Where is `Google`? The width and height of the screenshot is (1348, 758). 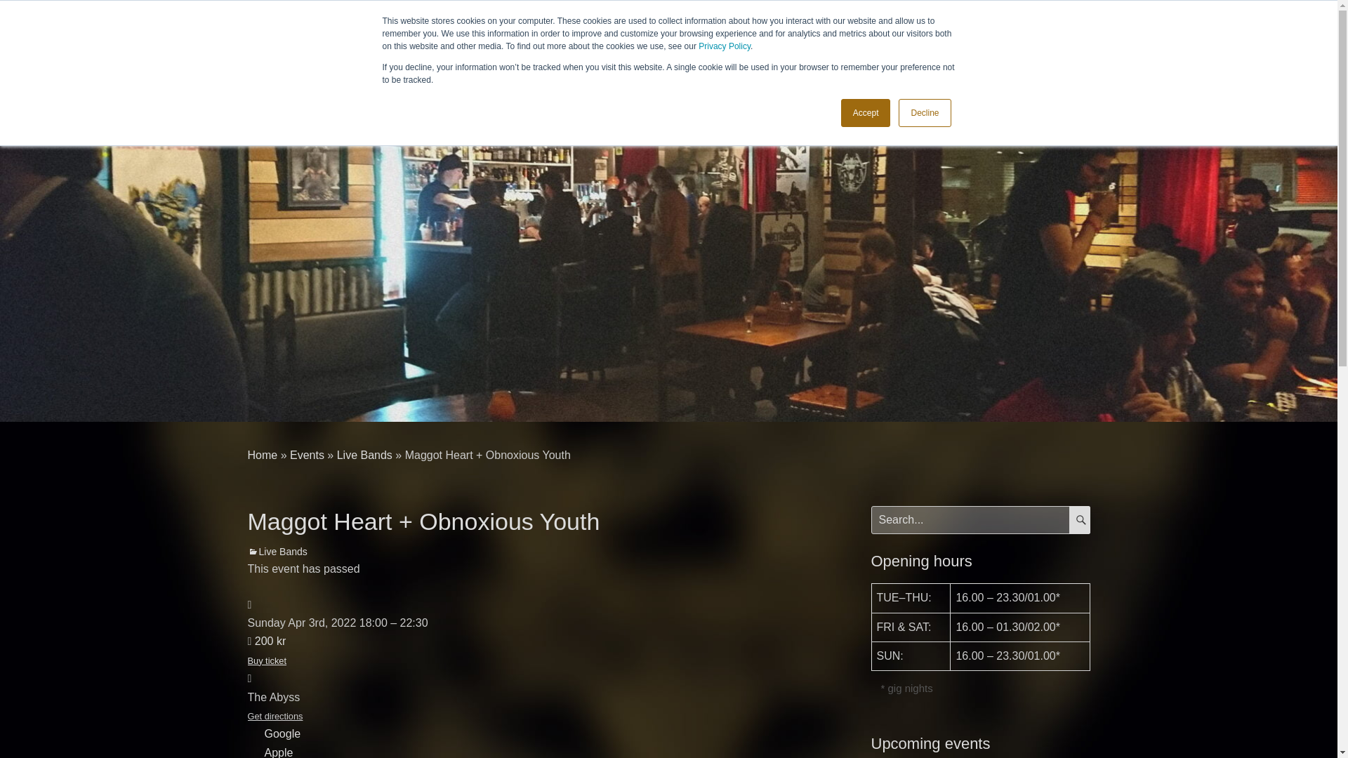 Google is located at coordinates (282, 733).